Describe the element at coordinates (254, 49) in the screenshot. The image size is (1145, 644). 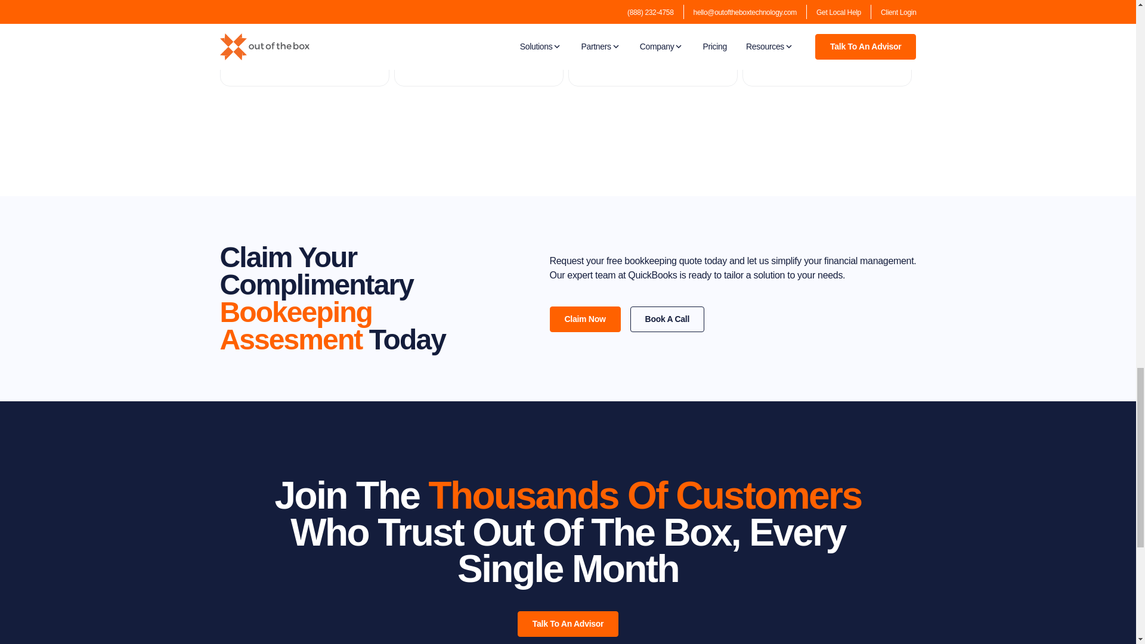
I see `Read More` at that location.